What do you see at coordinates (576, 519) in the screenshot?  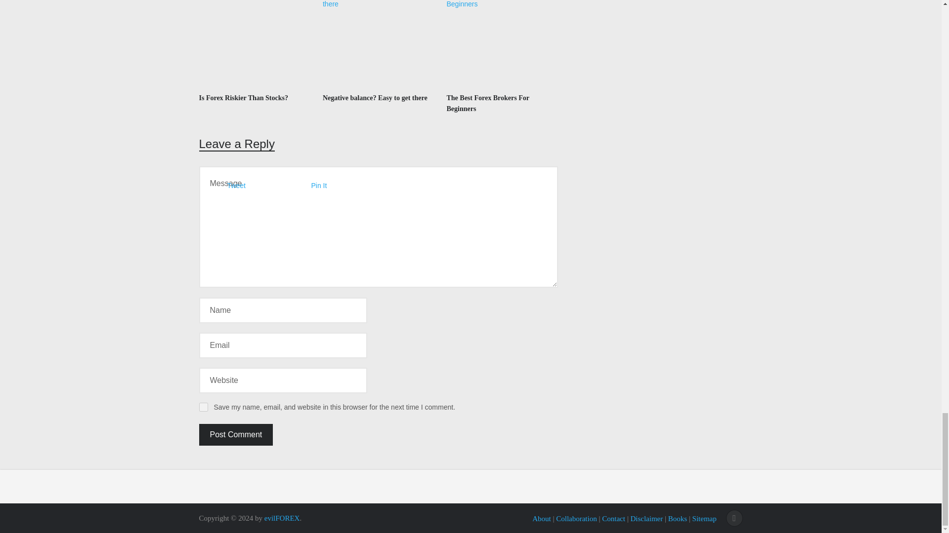 I see `Collaboration` at bounding box center [576, 519].